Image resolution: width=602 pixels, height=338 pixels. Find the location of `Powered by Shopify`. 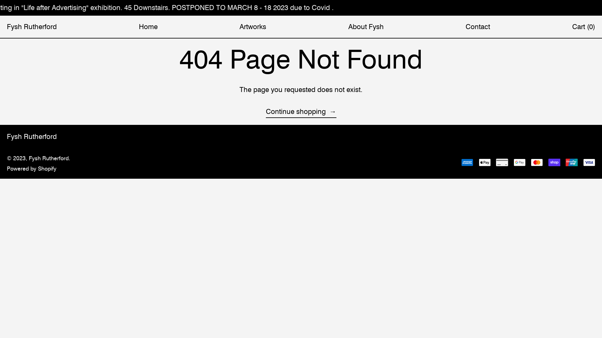

Powered by Shopify is located at coordinates (32, 168).